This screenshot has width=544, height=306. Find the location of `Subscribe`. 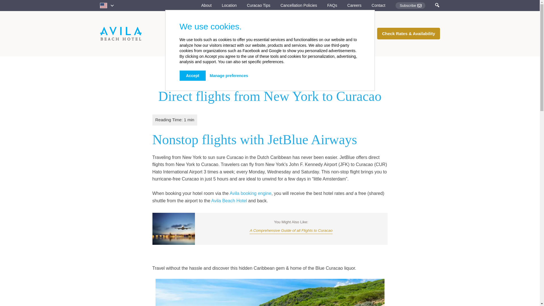

Subscribe is located at coordinates (410, 5).